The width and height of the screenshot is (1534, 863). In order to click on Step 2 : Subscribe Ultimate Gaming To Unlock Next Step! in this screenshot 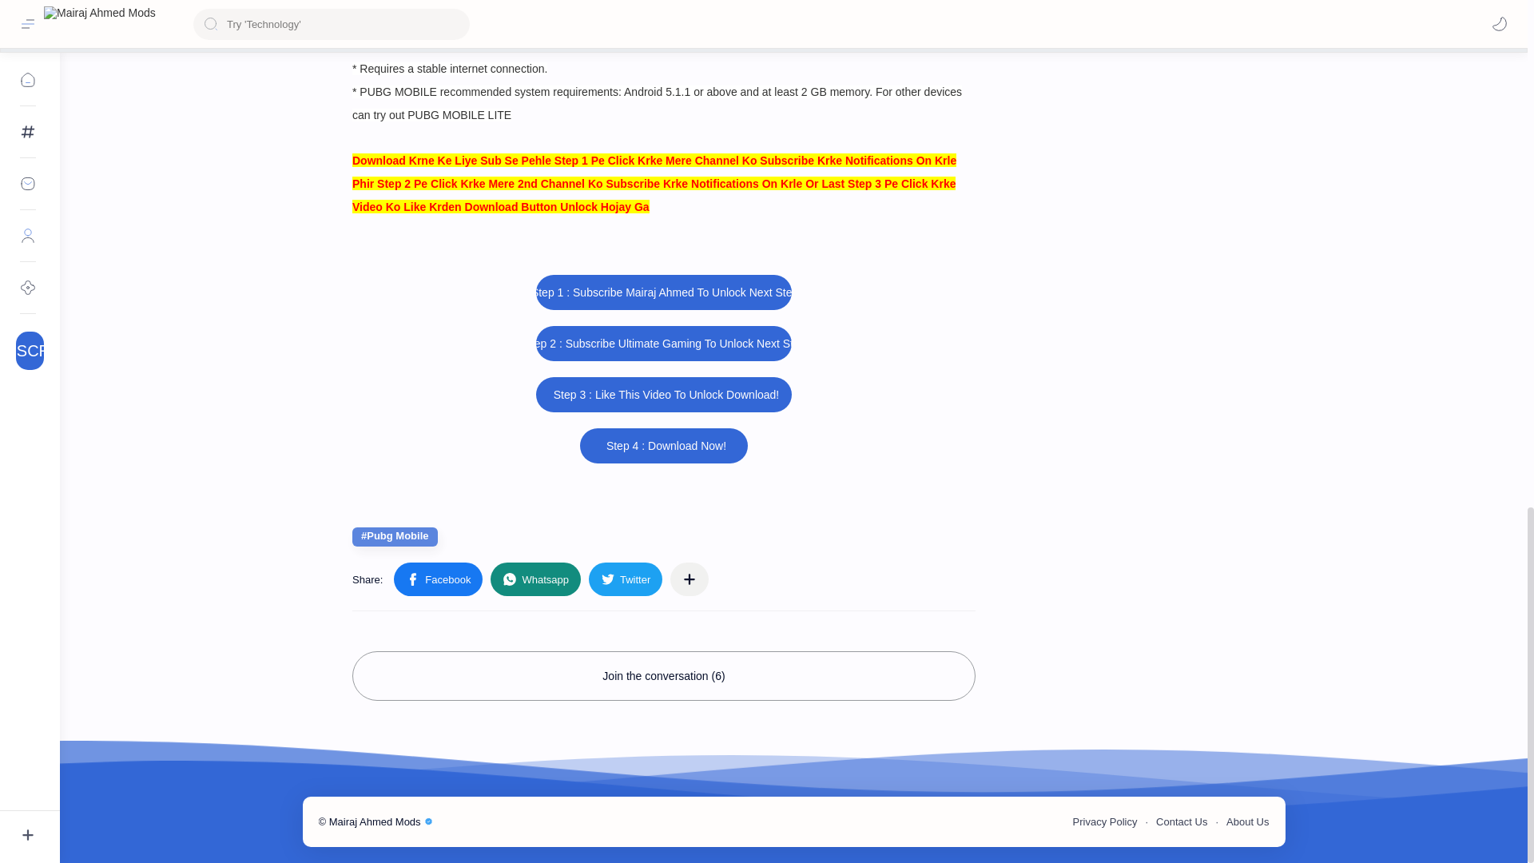, I will do `click(663, 344)`.